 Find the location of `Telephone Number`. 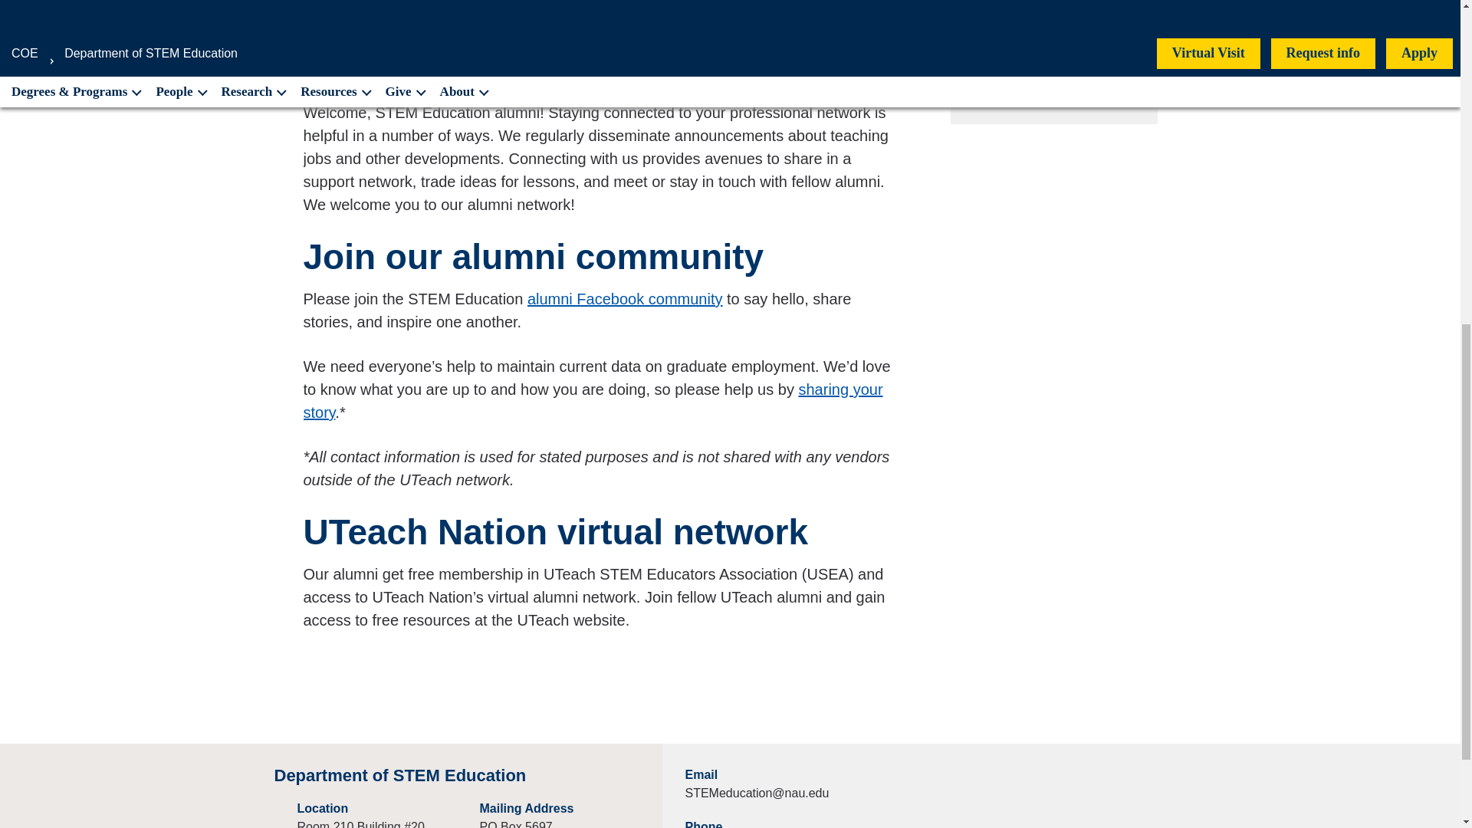

Telephone Number is located at coordinates (1053, 87).